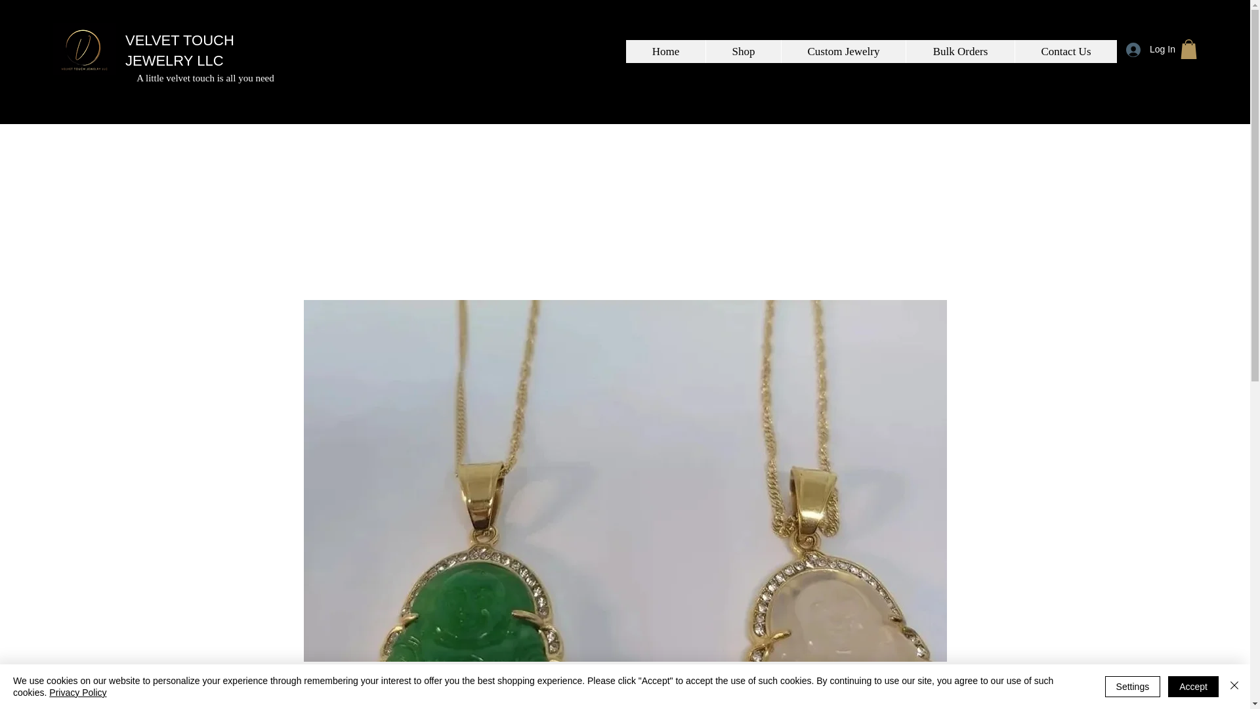 This screenshot has width=1260, height=709. What do you see at coordinates (843, 51) in the screenshot?
I see `Custom Jewelry` at bounding box center [843, 51].